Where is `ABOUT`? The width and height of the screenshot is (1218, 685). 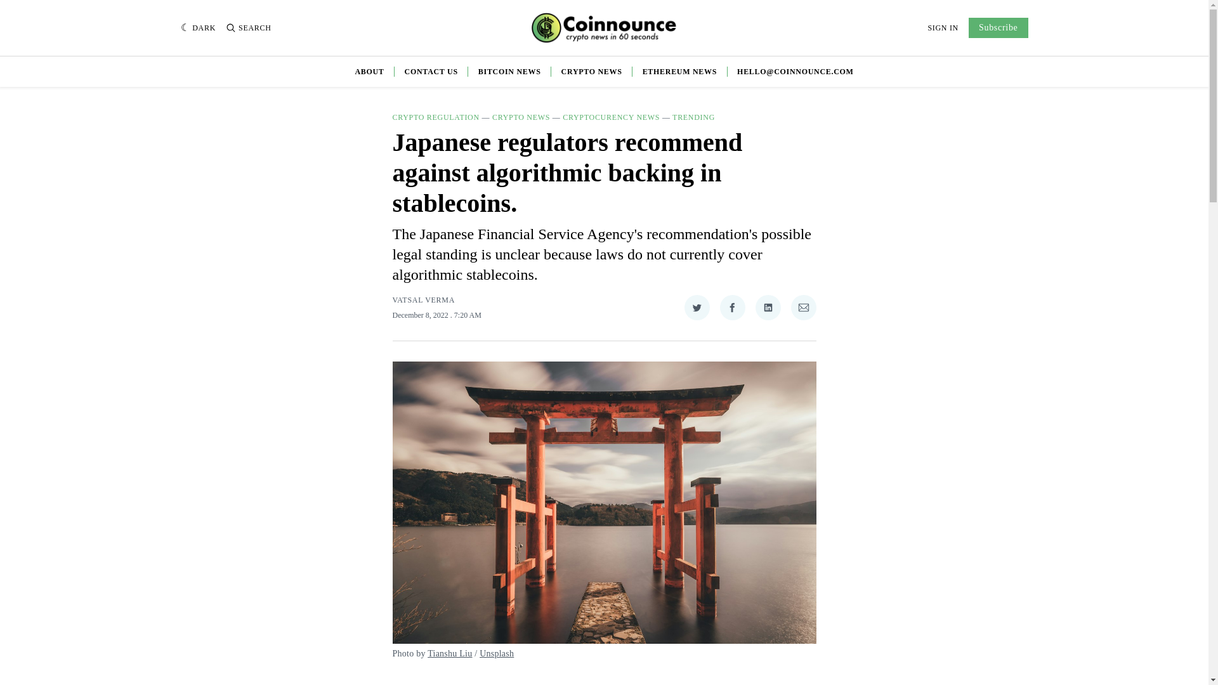
ABOUT is located at coordinates (369, 71).